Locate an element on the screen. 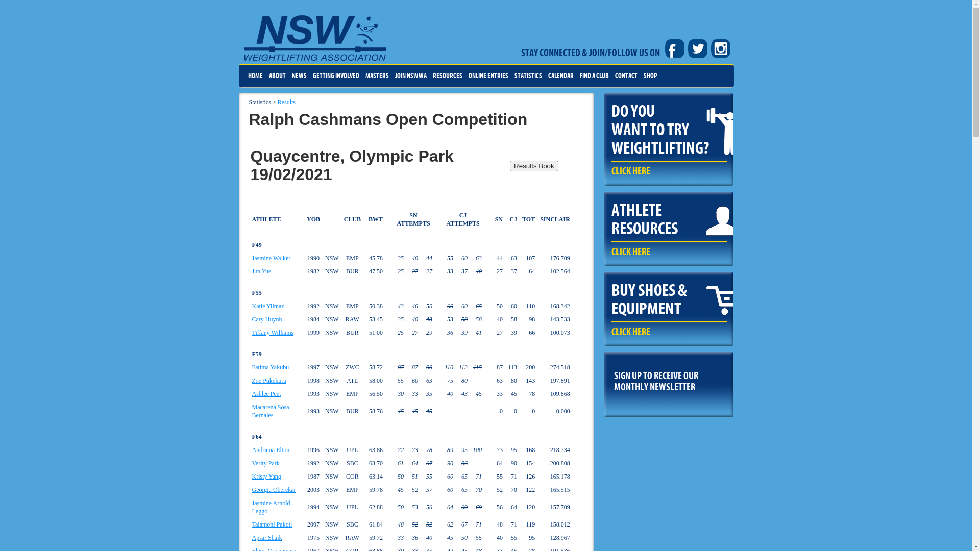 This screenshot has width=980, height=551. Cary Huynh is located at coordinates (267, 319).